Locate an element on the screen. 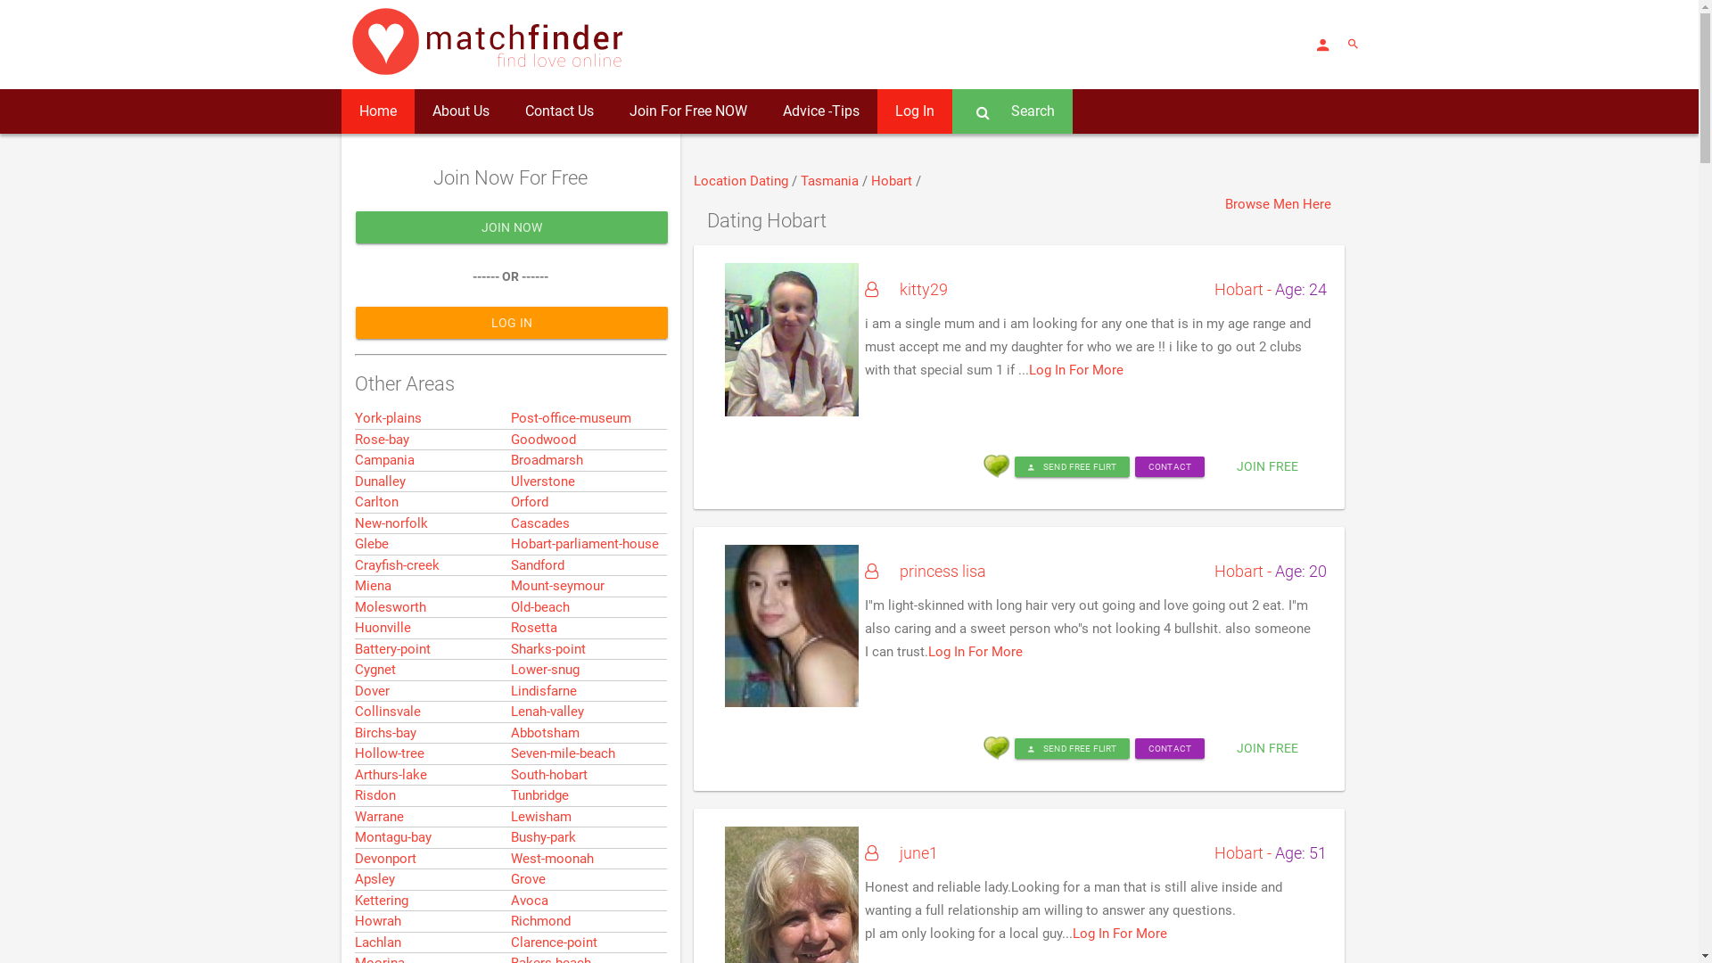  Collinsvale is located at coordinates (388, 712).